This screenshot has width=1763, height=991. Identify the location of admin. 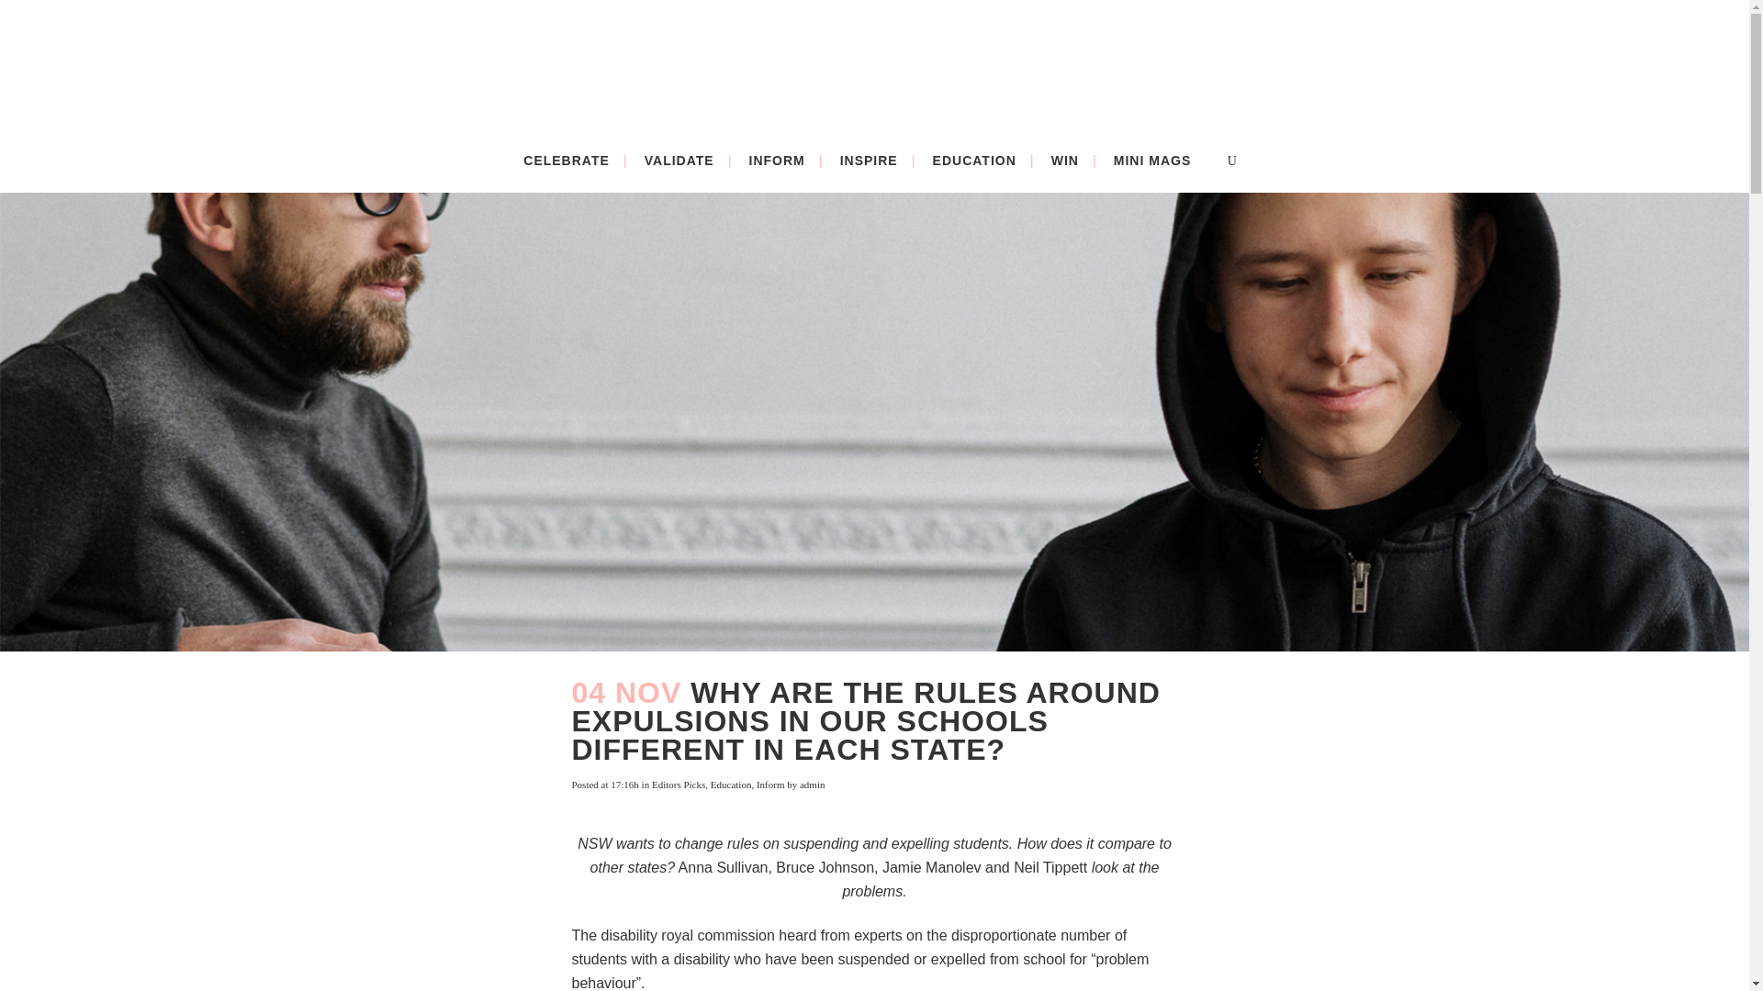
(812, 784).